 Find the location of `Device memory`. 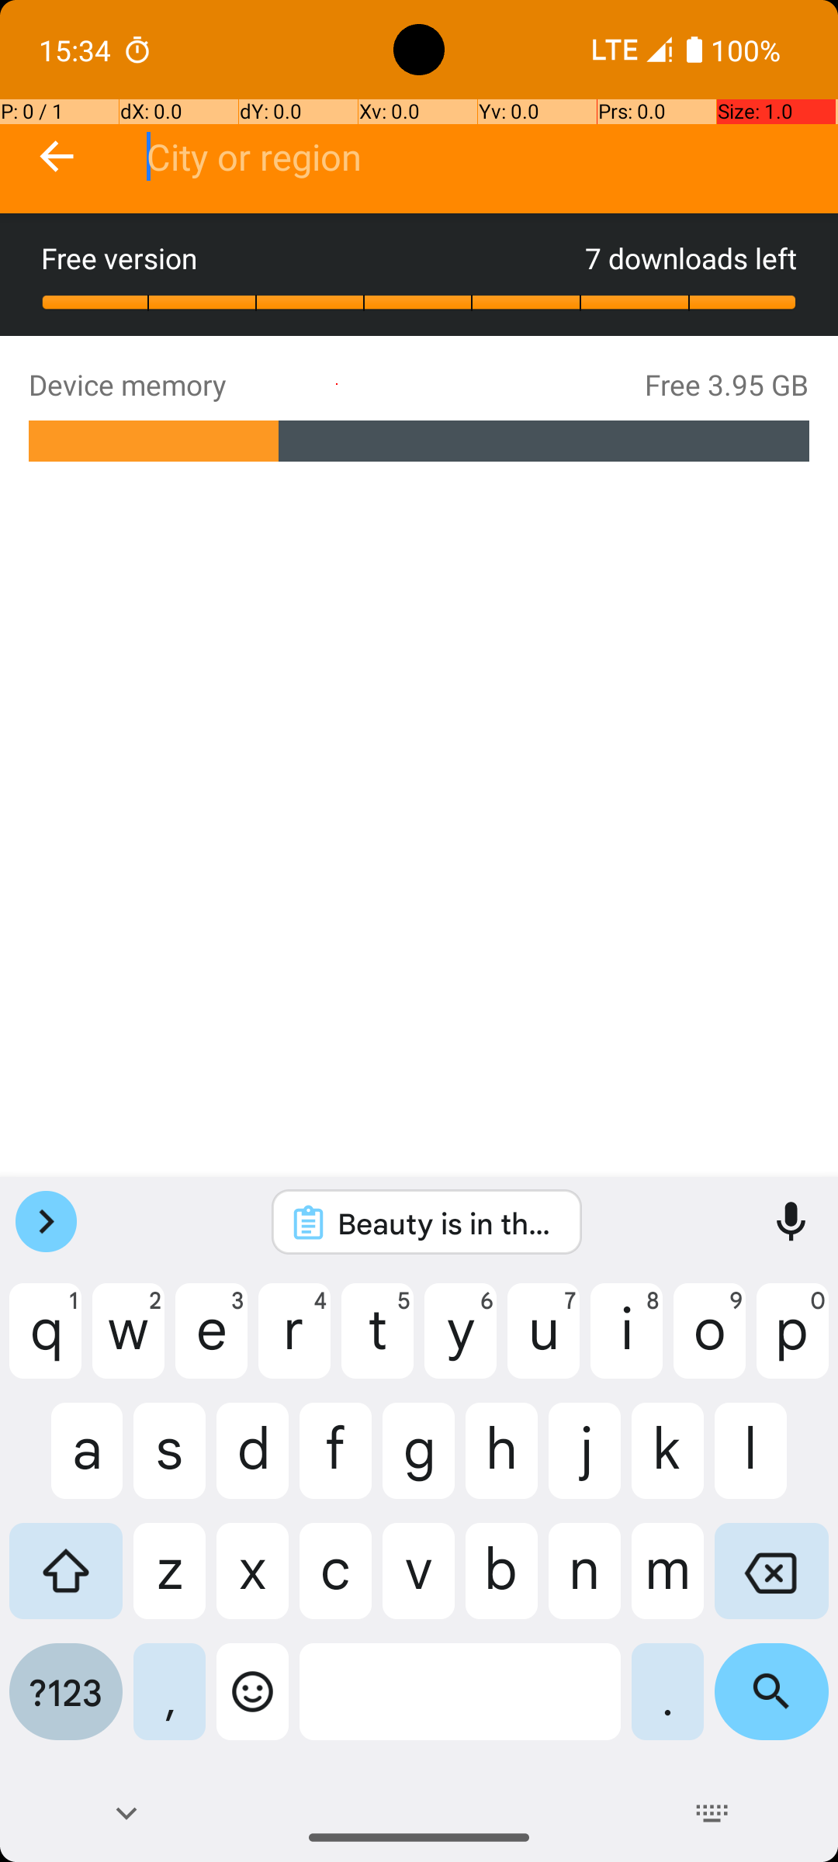

Device memory is located at coordinates (337, 385).